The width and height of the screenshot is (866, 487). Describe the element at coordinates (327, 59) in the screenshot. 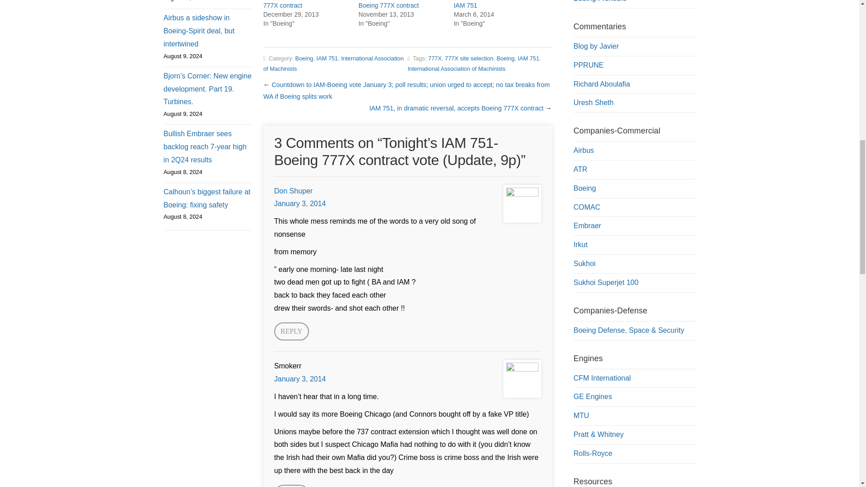

I see `IAM 751` at that location.